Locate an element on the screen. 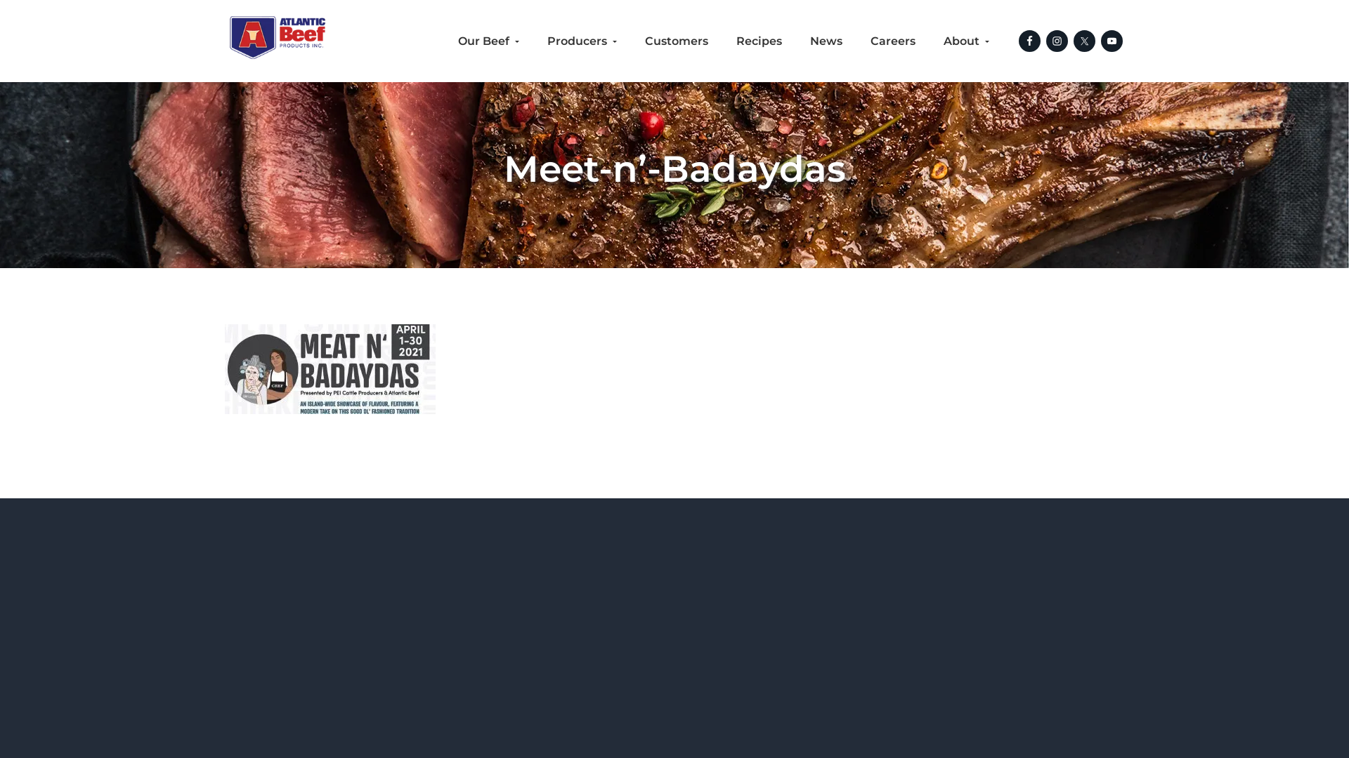  Producers is located at coordinates (582, 41).